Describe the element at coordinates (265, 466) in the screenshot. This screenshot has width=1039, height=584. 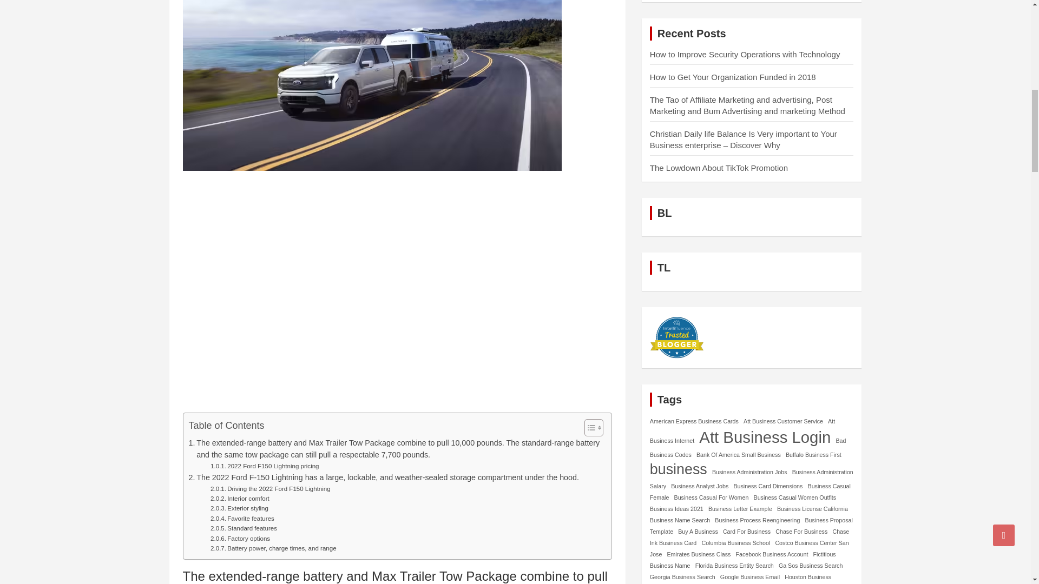
I see `2022 Ford F150 Lightning pricing` at that location.